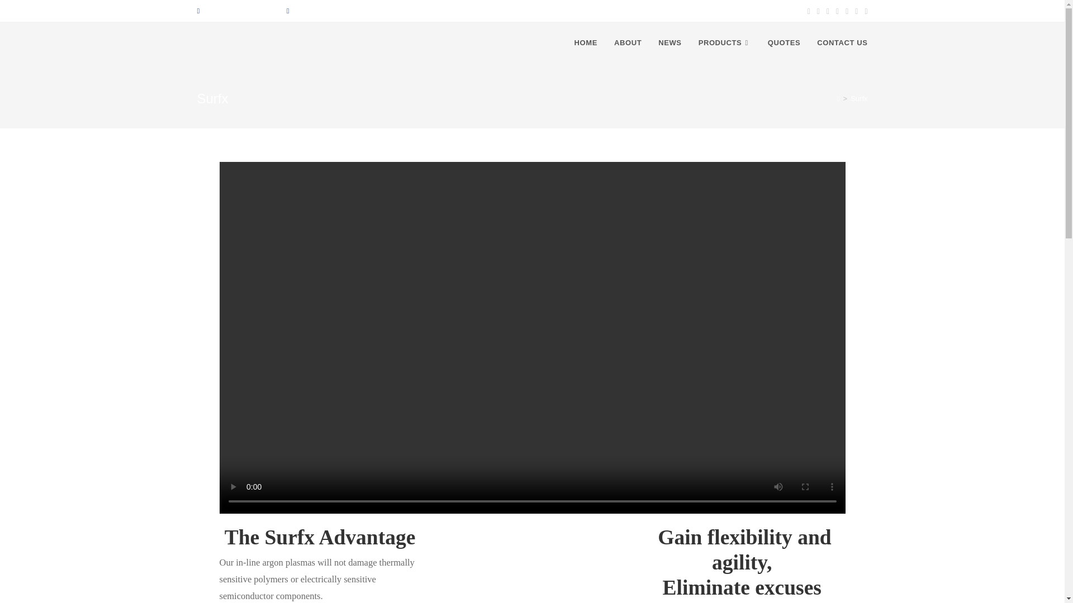 This screenshot has width=1073, height=603. I want to click on QUOTES, so click(784, 42).